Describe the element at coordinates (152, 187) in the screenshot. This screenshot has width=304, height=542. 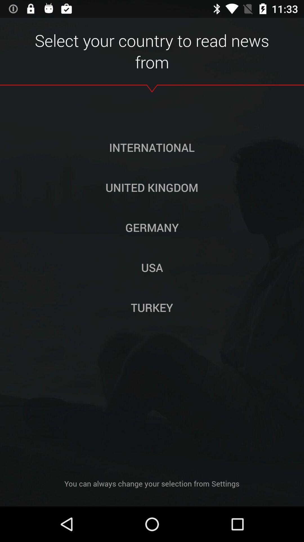
I see `turn on the button above germany icon` at that location.